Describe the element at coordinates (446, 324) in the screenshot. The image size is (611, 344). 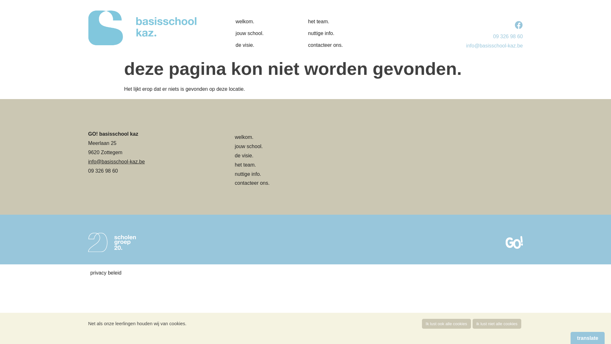
I see `Ik lust ook alle cookies` at that location.